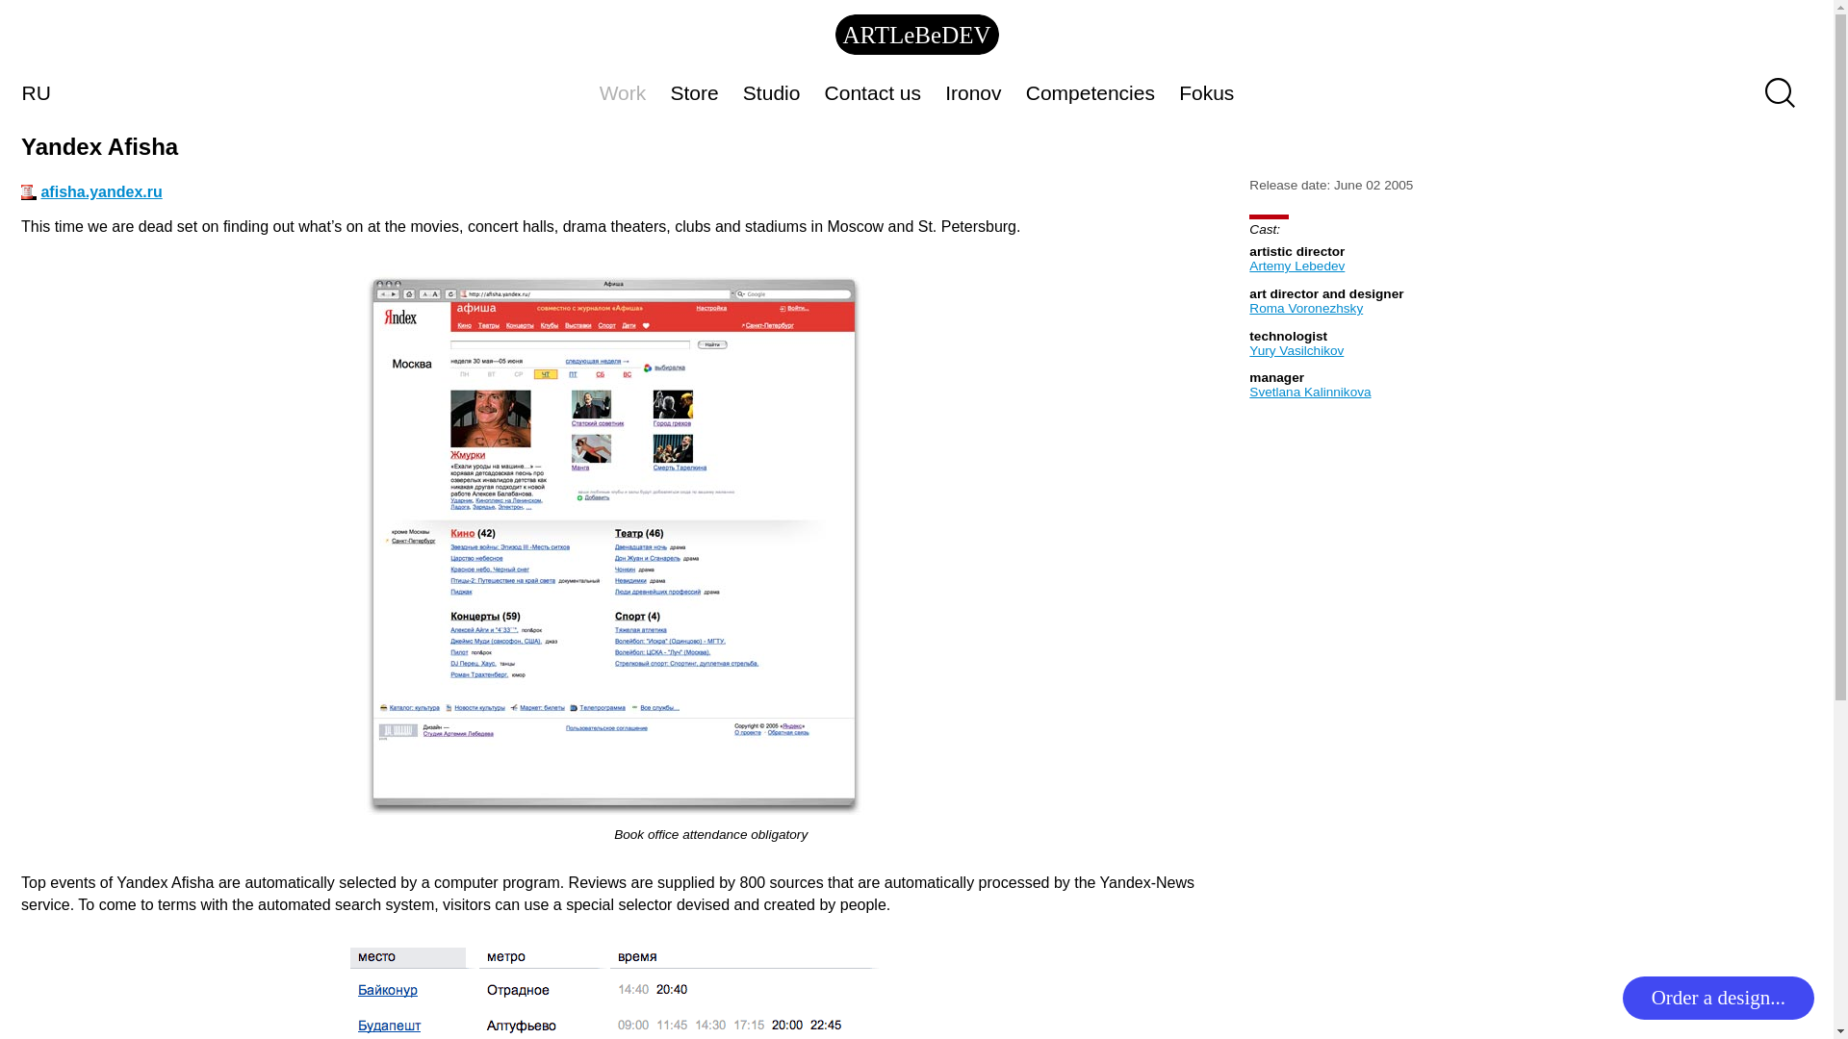  Describe the element at coordinates (1305, 308) in the screenshot. I see `Roma Voronezhsky` at that location.